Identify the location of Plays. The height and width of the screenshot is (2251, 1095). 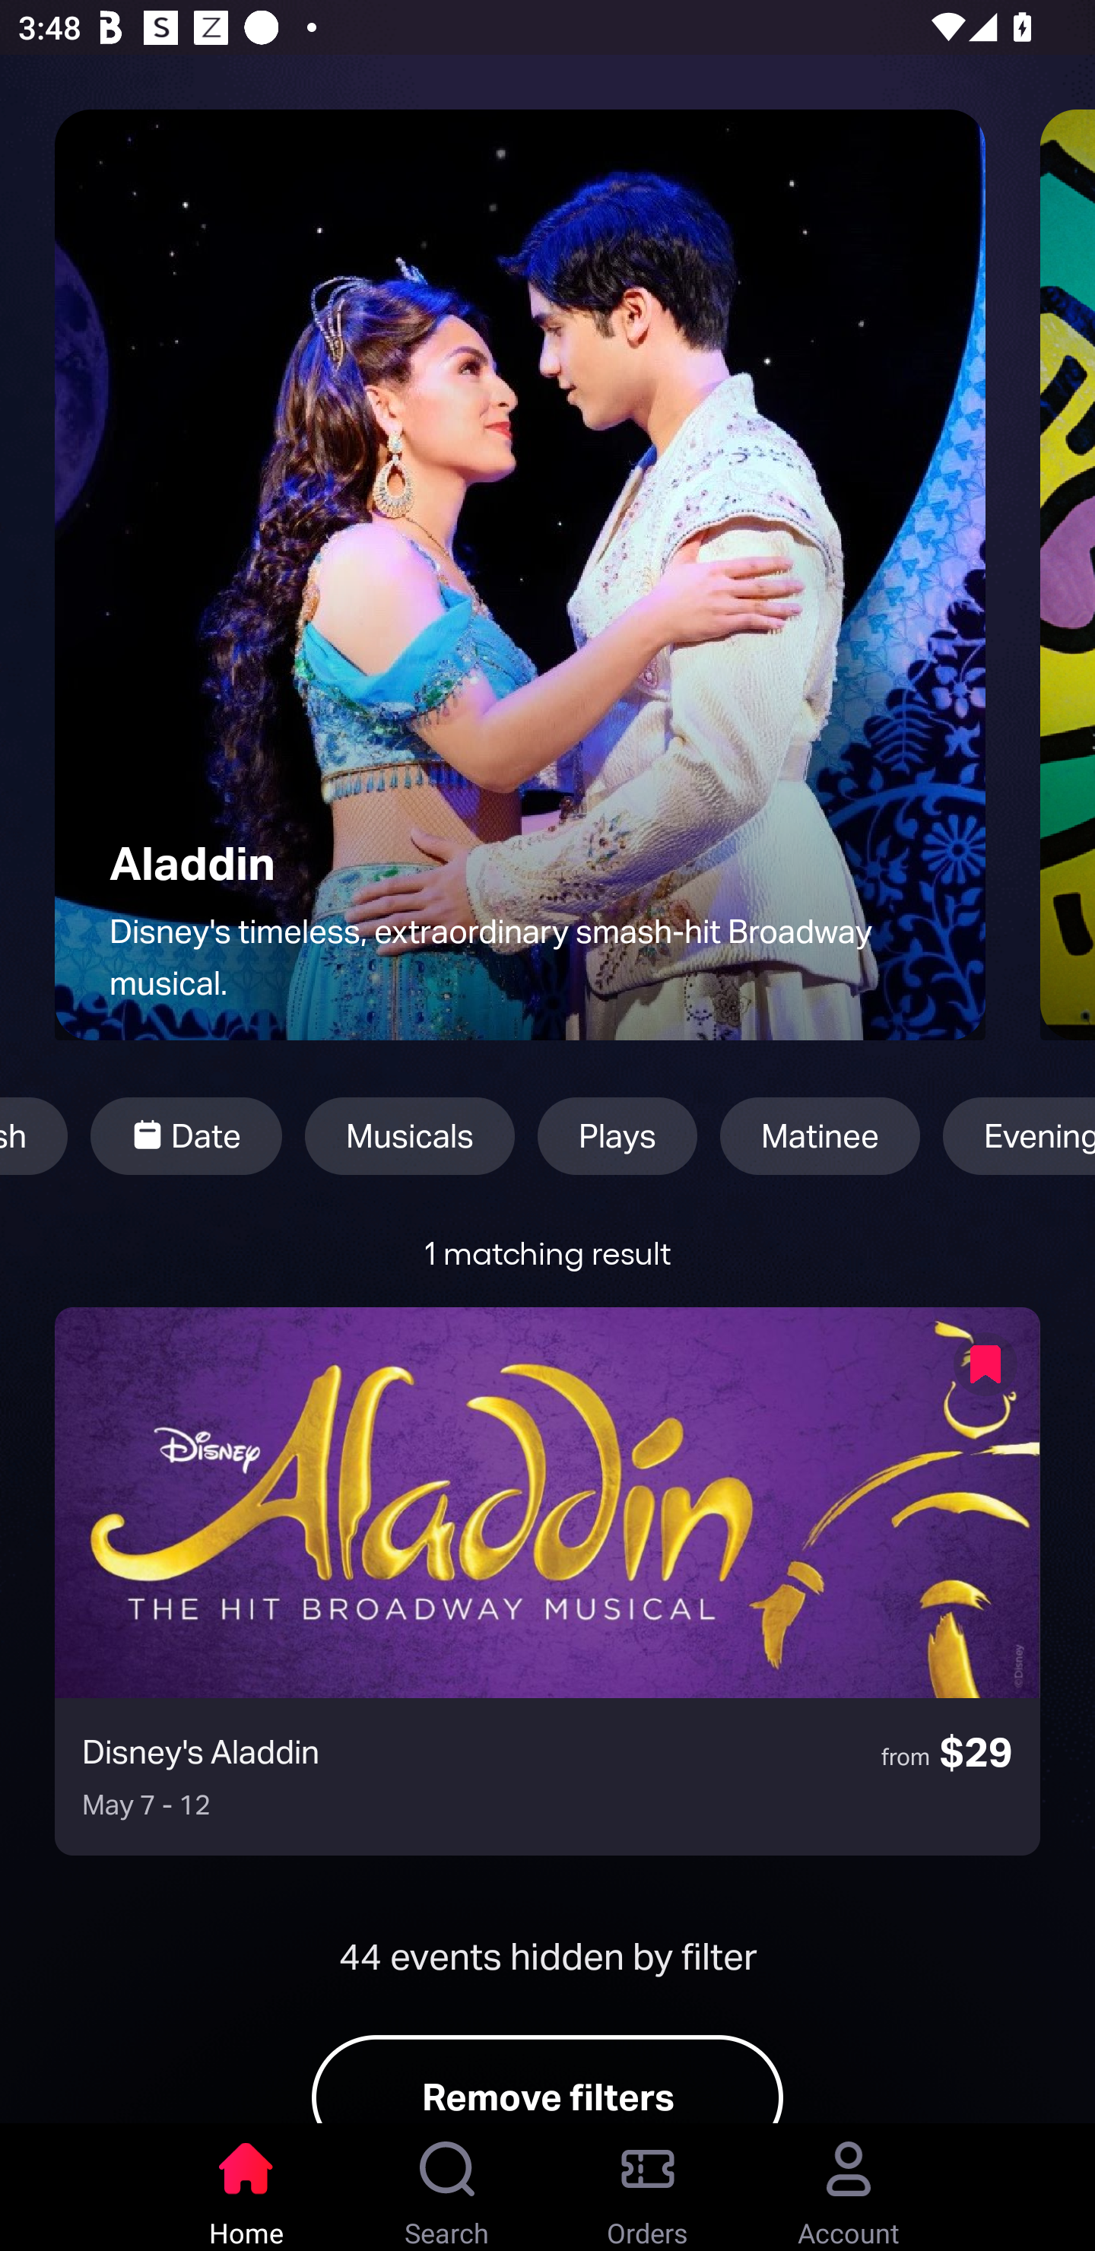
(617, 1136).